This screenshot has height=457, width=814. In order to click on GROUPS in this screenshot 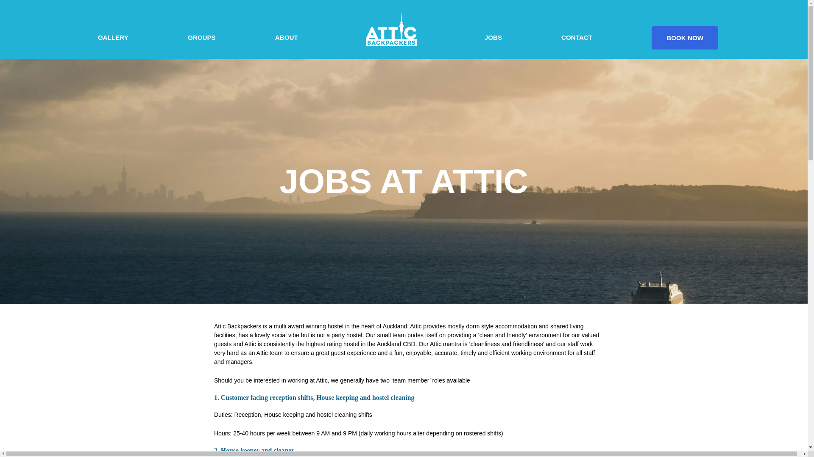, I will do `click(202, 37)`.